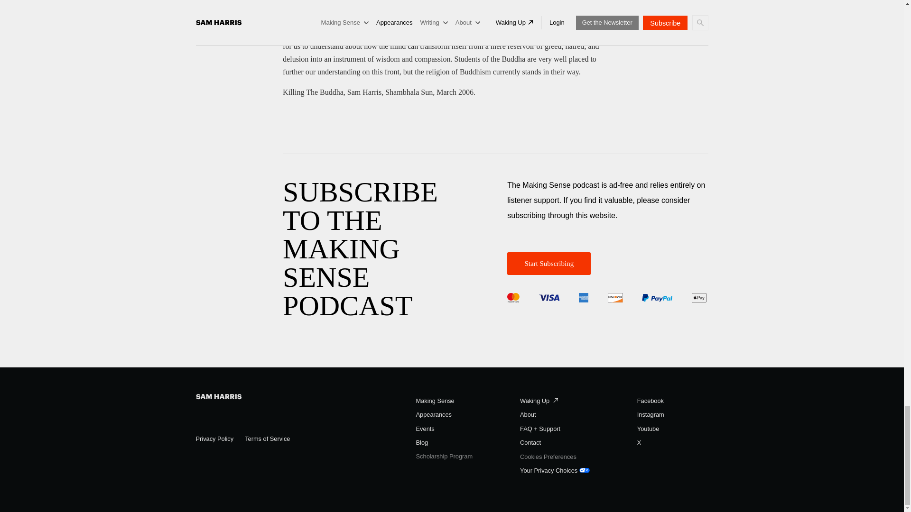 This screenshot has width=911, height=512. Describe the element at coordinates (650, 401) in the screenshot. I see `Facebook` at that location.